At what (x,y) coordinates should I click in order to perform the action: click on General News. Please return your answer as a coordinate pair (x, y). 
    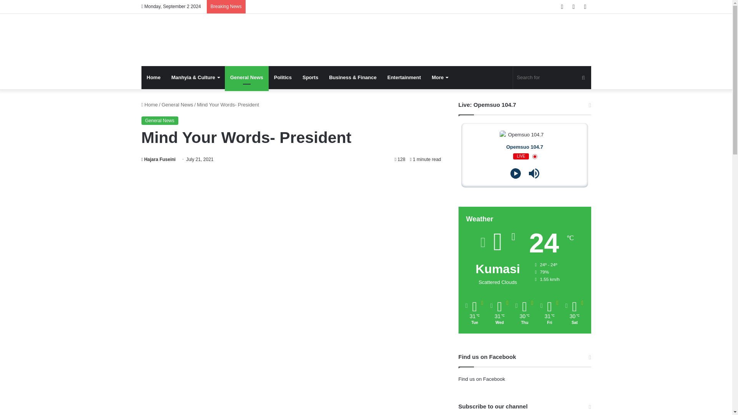
    Looking at the image, I should click on (177, 105).